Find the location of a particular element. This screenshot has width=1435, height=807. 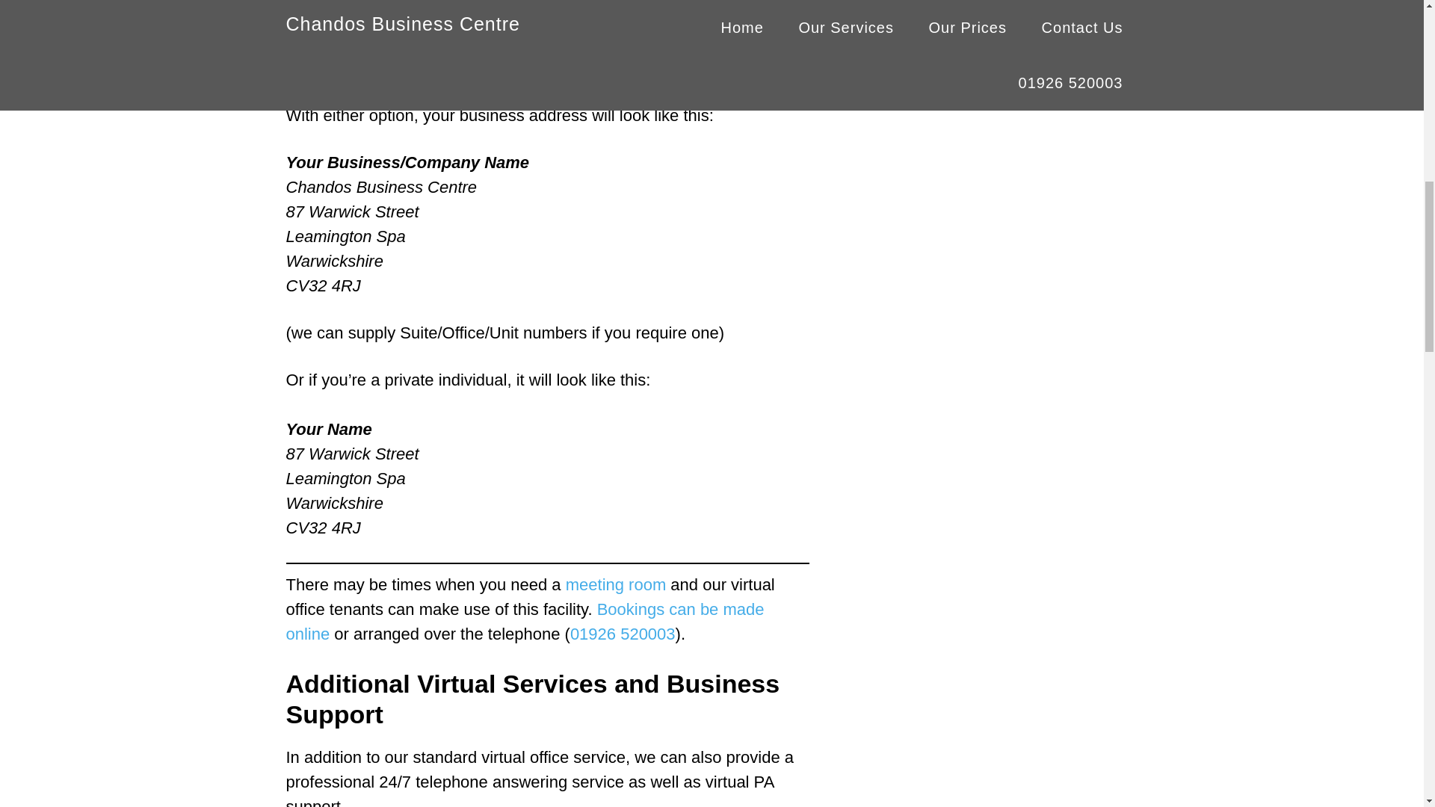

01926 520003 is located at coordinates (623, 634).